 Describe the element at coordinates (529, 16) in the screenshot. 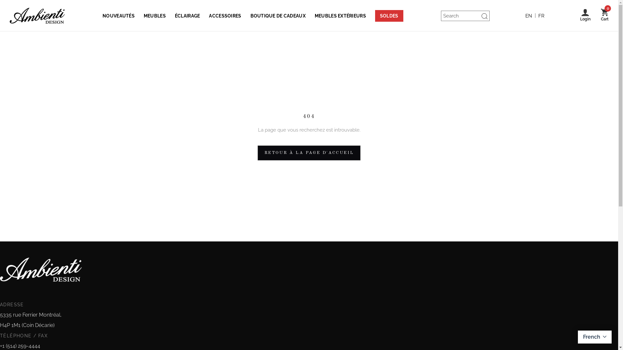

I see `EN` at that location.